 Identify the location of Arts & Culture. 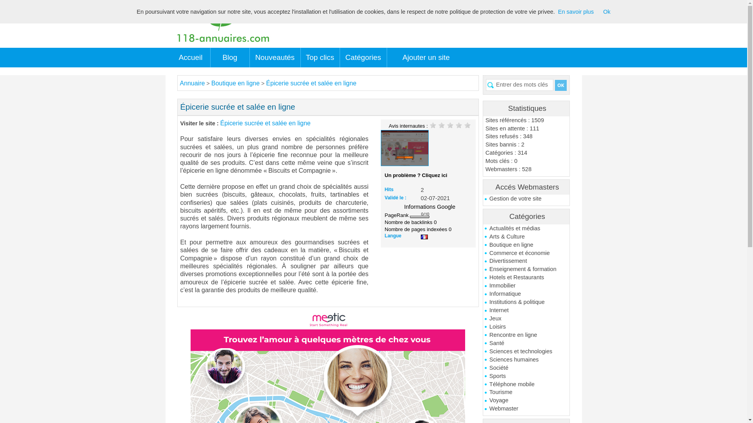
(526, 237).